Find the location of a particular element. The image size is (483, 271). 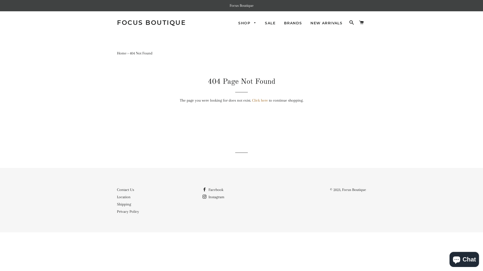

Location is located at coordinates (124, 197).